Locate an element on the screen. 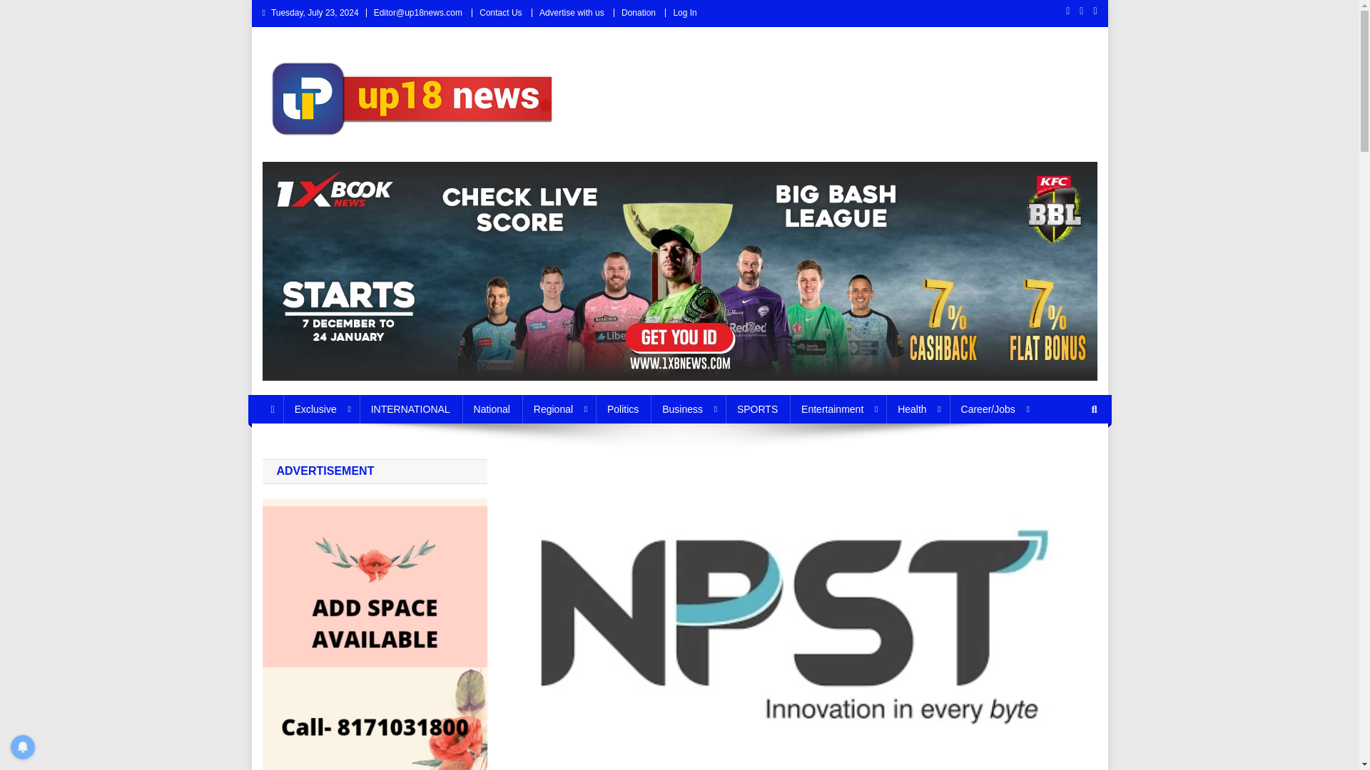 This screenshot has width=1370, height=770. SPORTS is located at coordinates (757, 409).